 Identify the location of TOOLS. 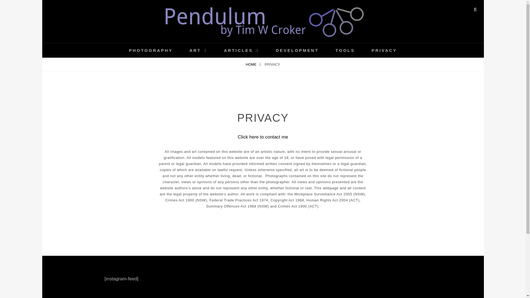
(345, 50).